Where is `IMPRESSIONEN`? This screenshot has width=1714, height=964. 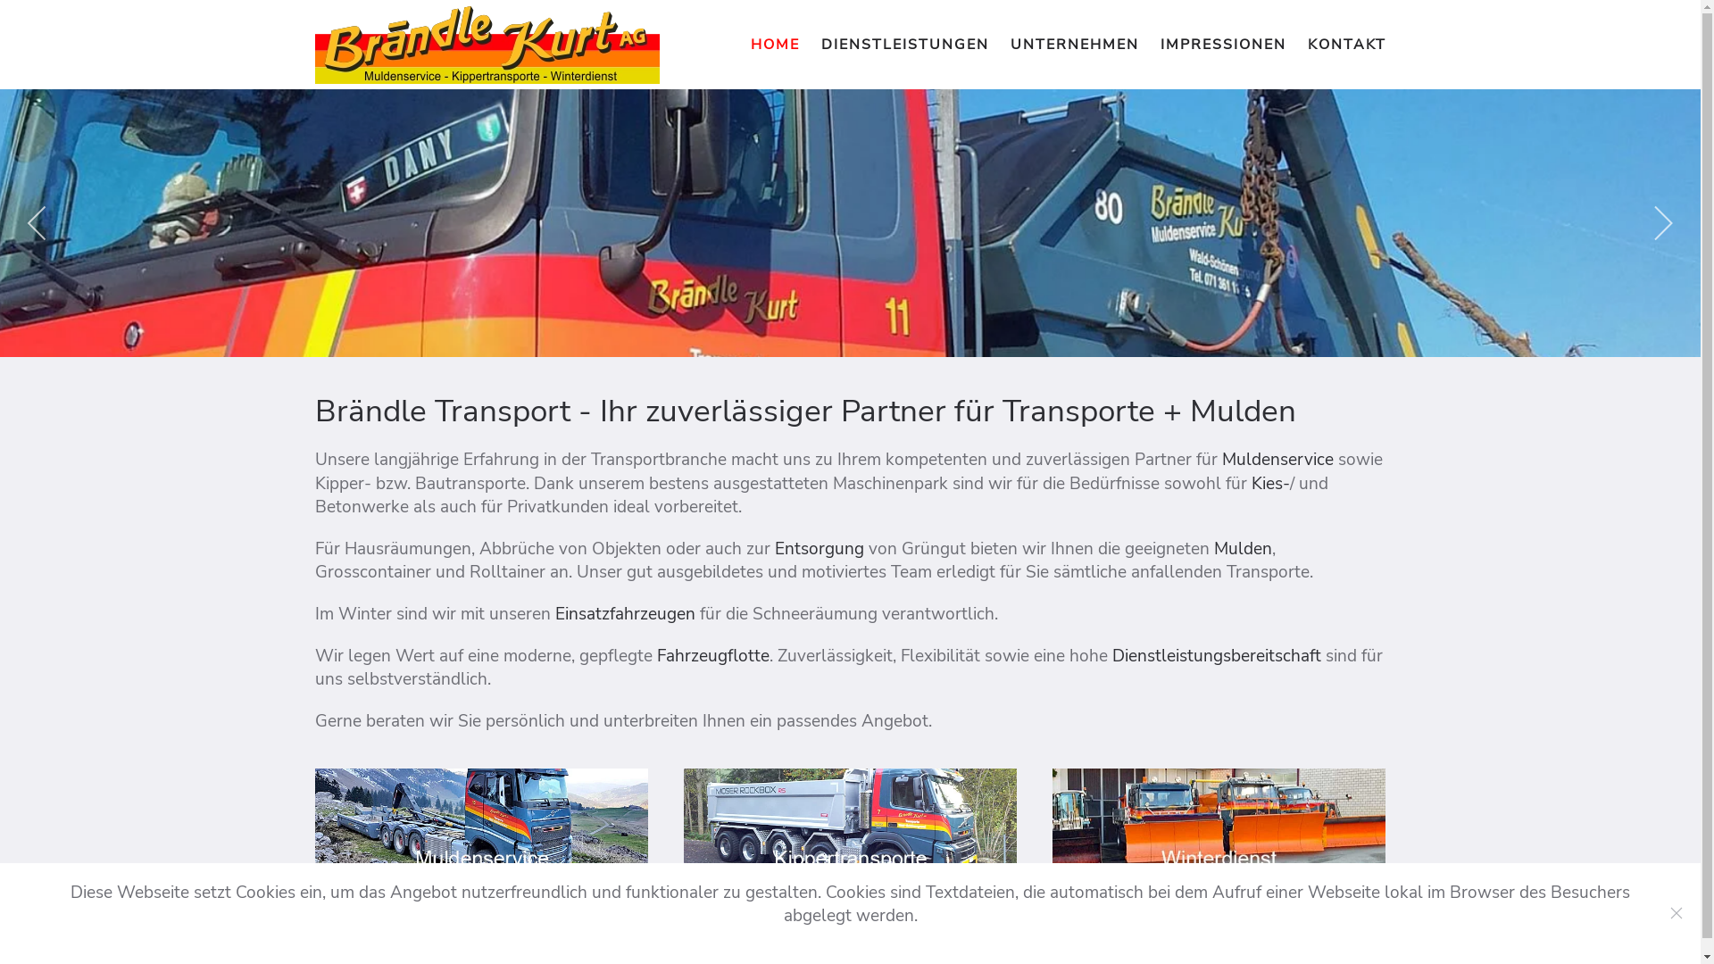
IMPRESSIONEN is located at coordinates (1223, 45).